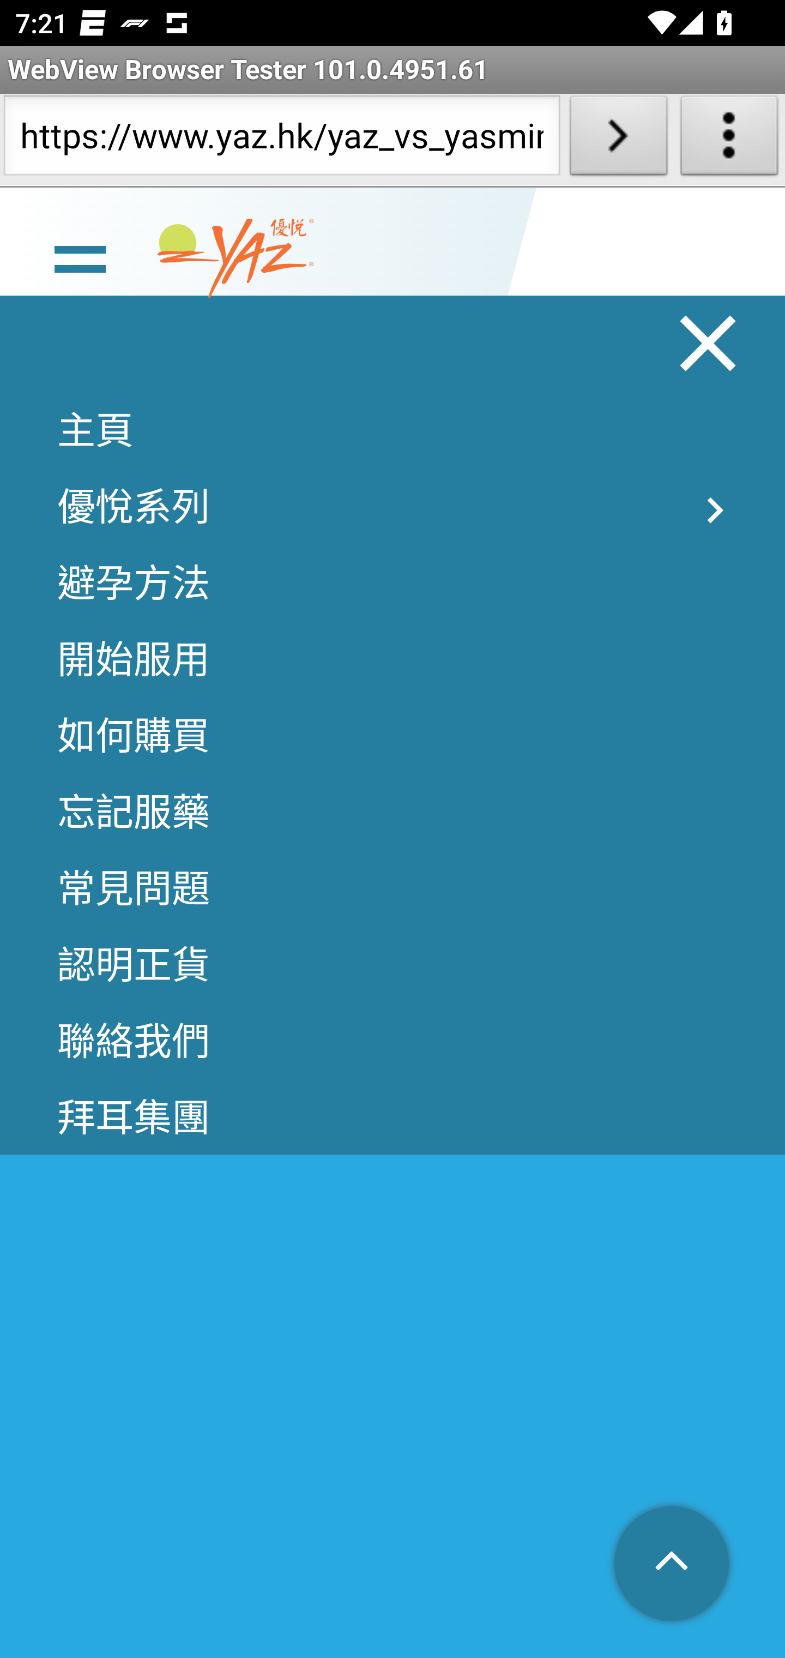 Image resolution: width=785 pixels, height=1658 pixels. Describe the element at coordinates (392, 965) in the screenshot. I see `認明正貨` at that location.